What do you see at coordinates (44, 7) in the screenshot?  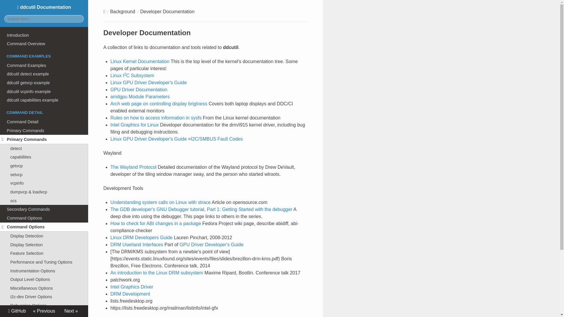 I see `ddcutil Documentation` at bounding box center [44, 7].